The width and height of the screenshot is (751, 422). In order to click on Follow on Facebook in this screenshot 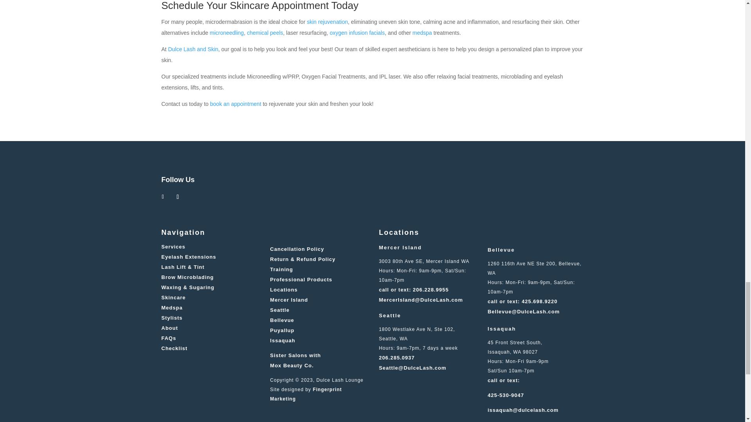, I will do `click(163, 197)`.